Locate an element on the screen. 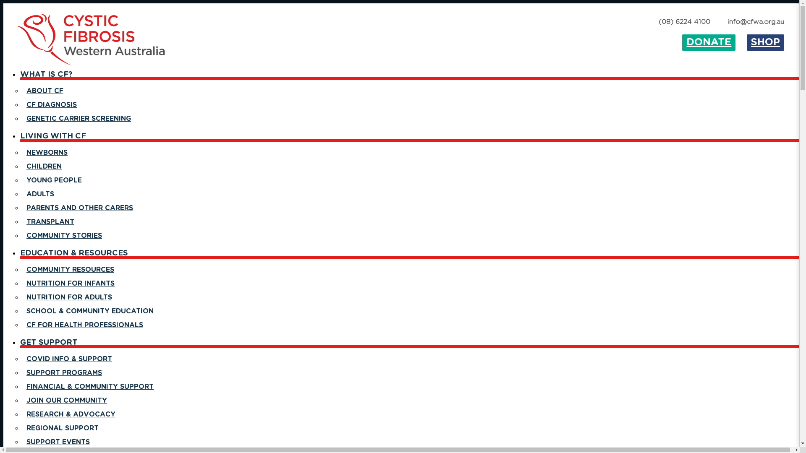  REGIONAL SUPPORT is located at coordinates (63, 428).